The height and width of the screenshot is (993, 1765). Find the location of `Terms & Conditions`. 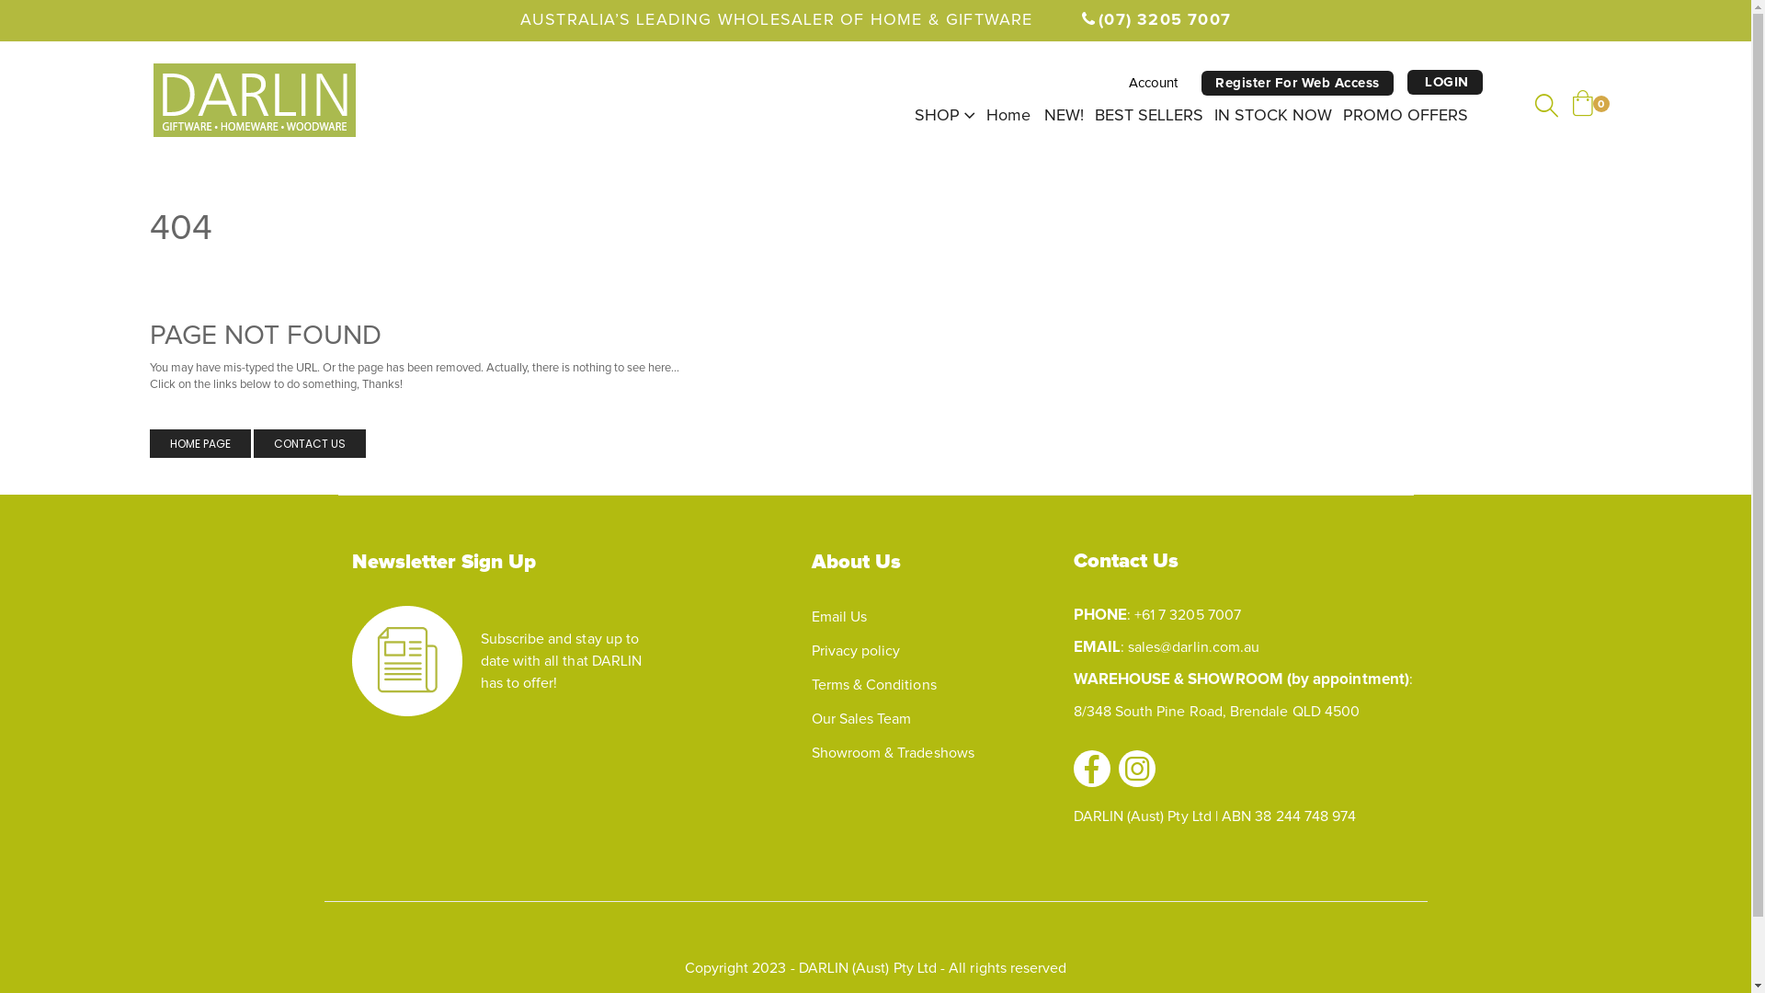

Terms & Conditions is located at coordinates (873, 685).